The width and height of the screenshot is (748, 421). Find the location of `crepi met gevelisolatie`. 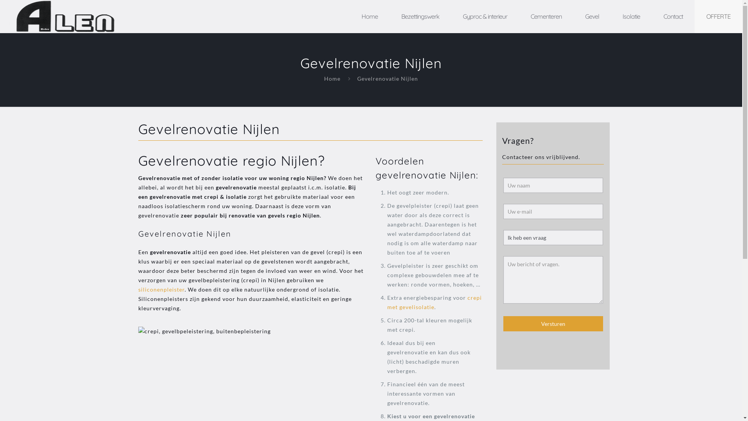

crepi met gevelisolatie is located at coordinates (435, 302).